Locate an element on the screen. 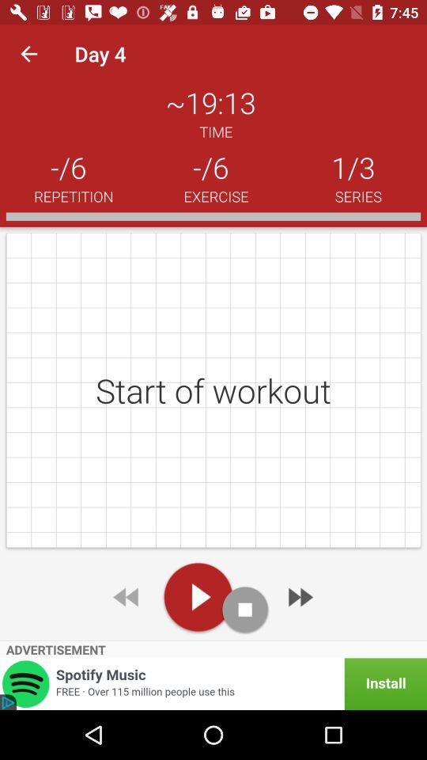  pause is located at coordinates (245, 610).